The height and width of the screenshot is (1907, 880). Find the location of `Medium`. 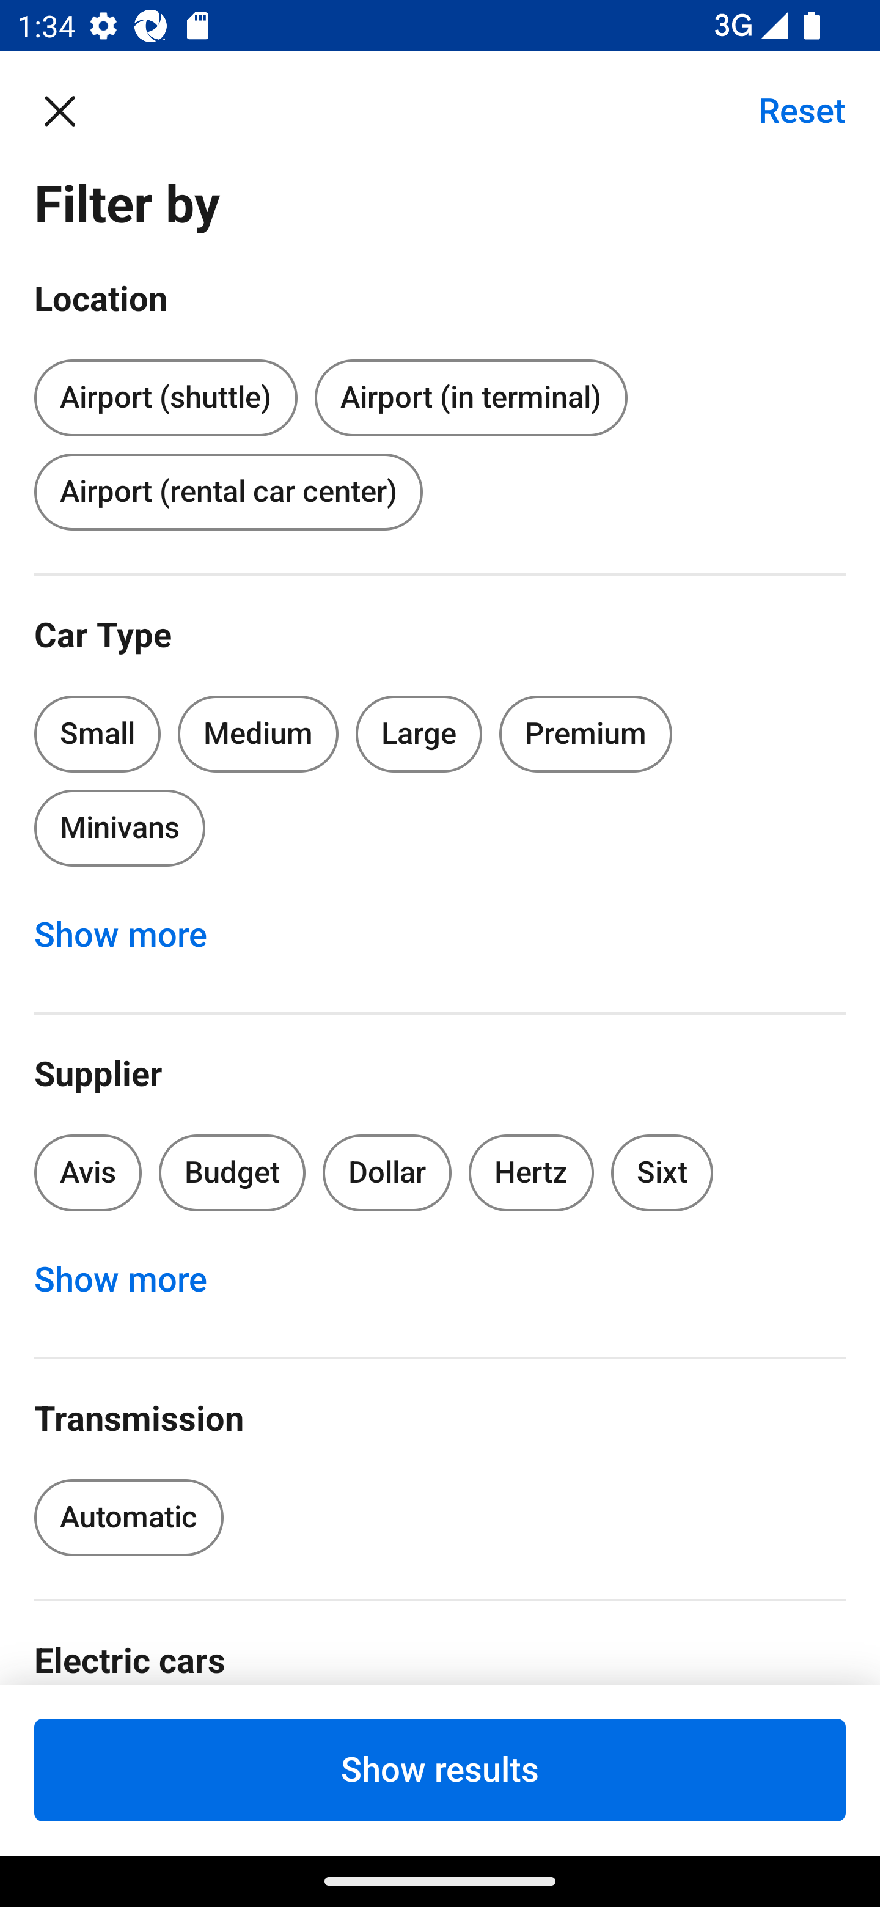

Medium is located at coordinates (258, 733).